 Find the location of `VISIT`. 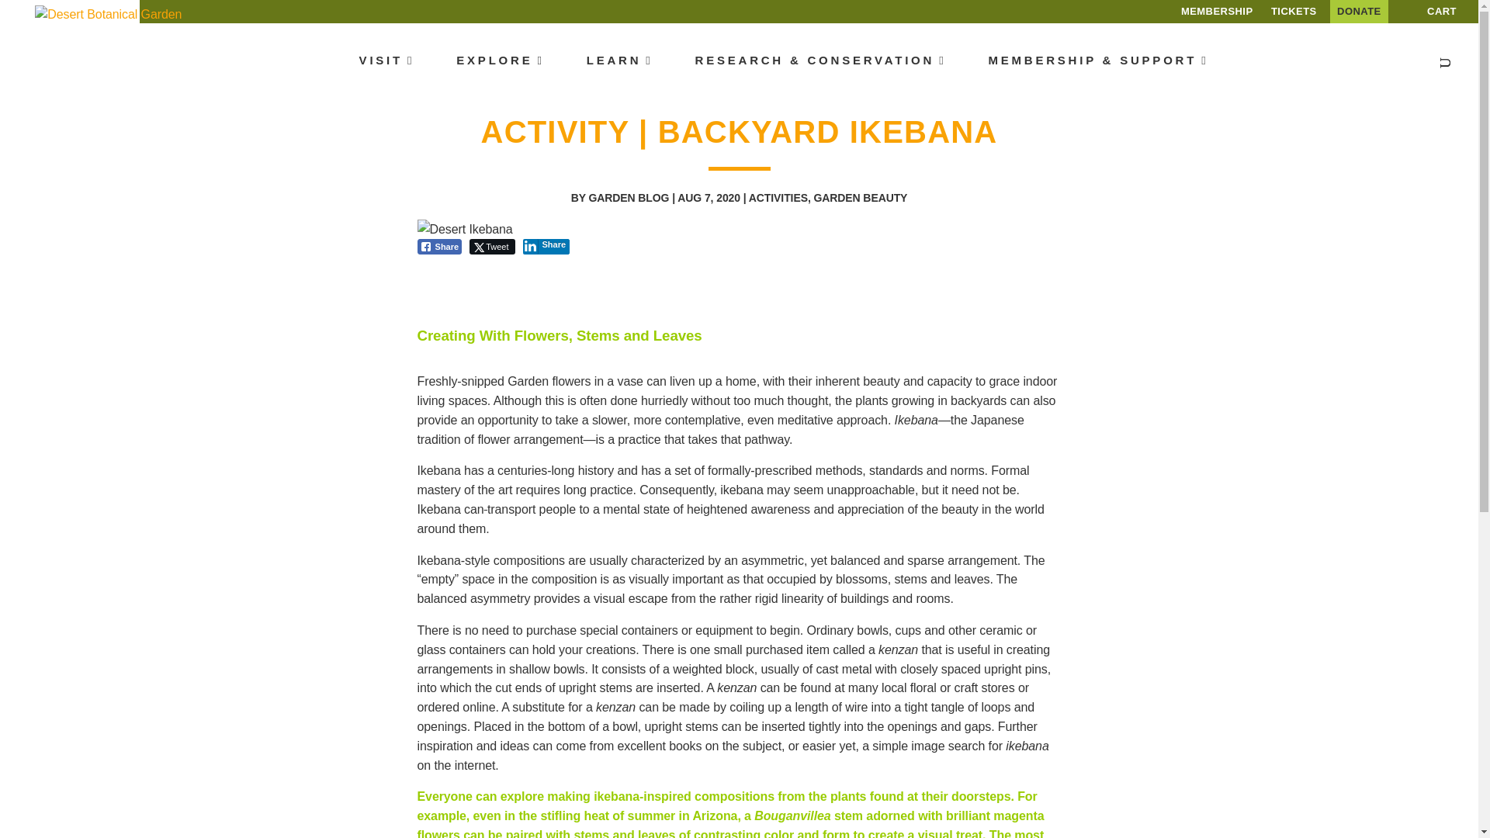

VISIT is located at coordinates (387, 61).